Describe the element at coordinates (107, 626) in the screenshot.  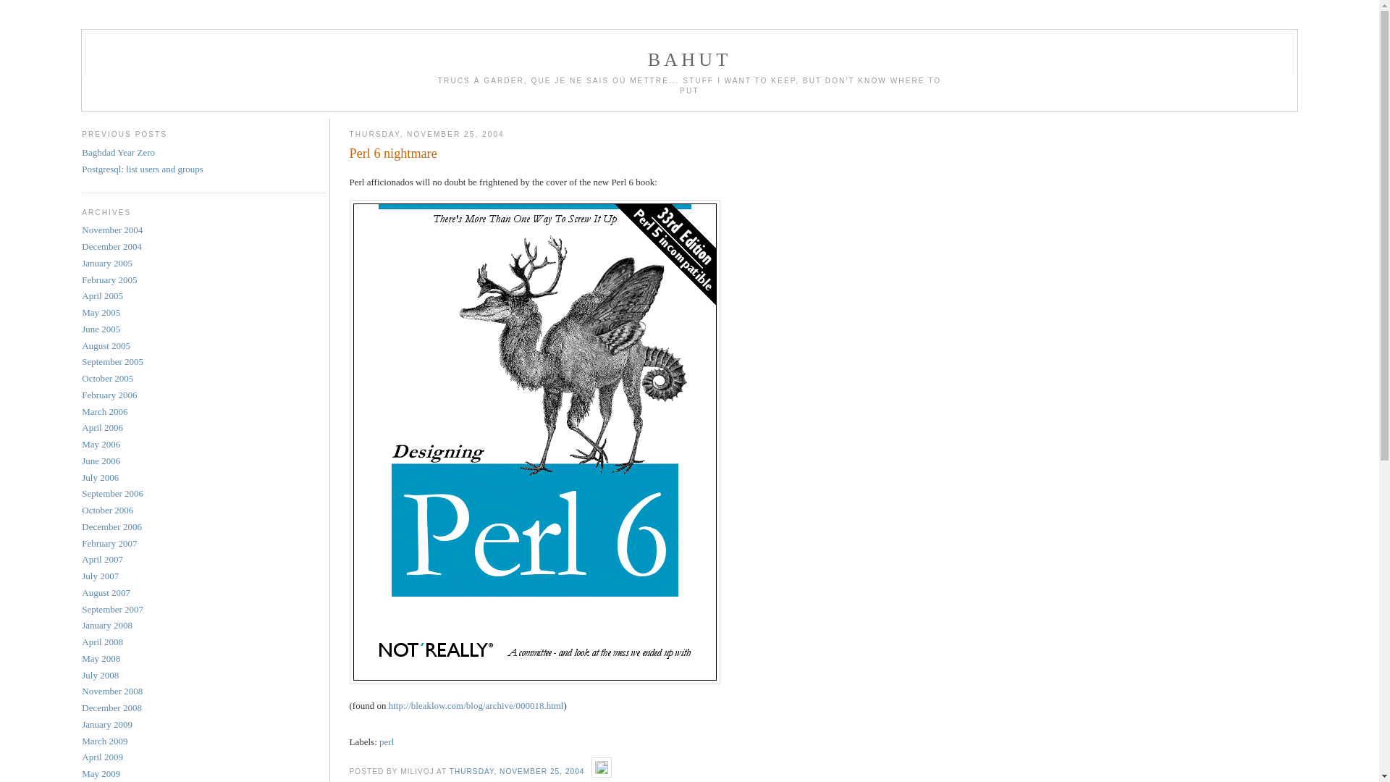
I see `January 2008` at that location.